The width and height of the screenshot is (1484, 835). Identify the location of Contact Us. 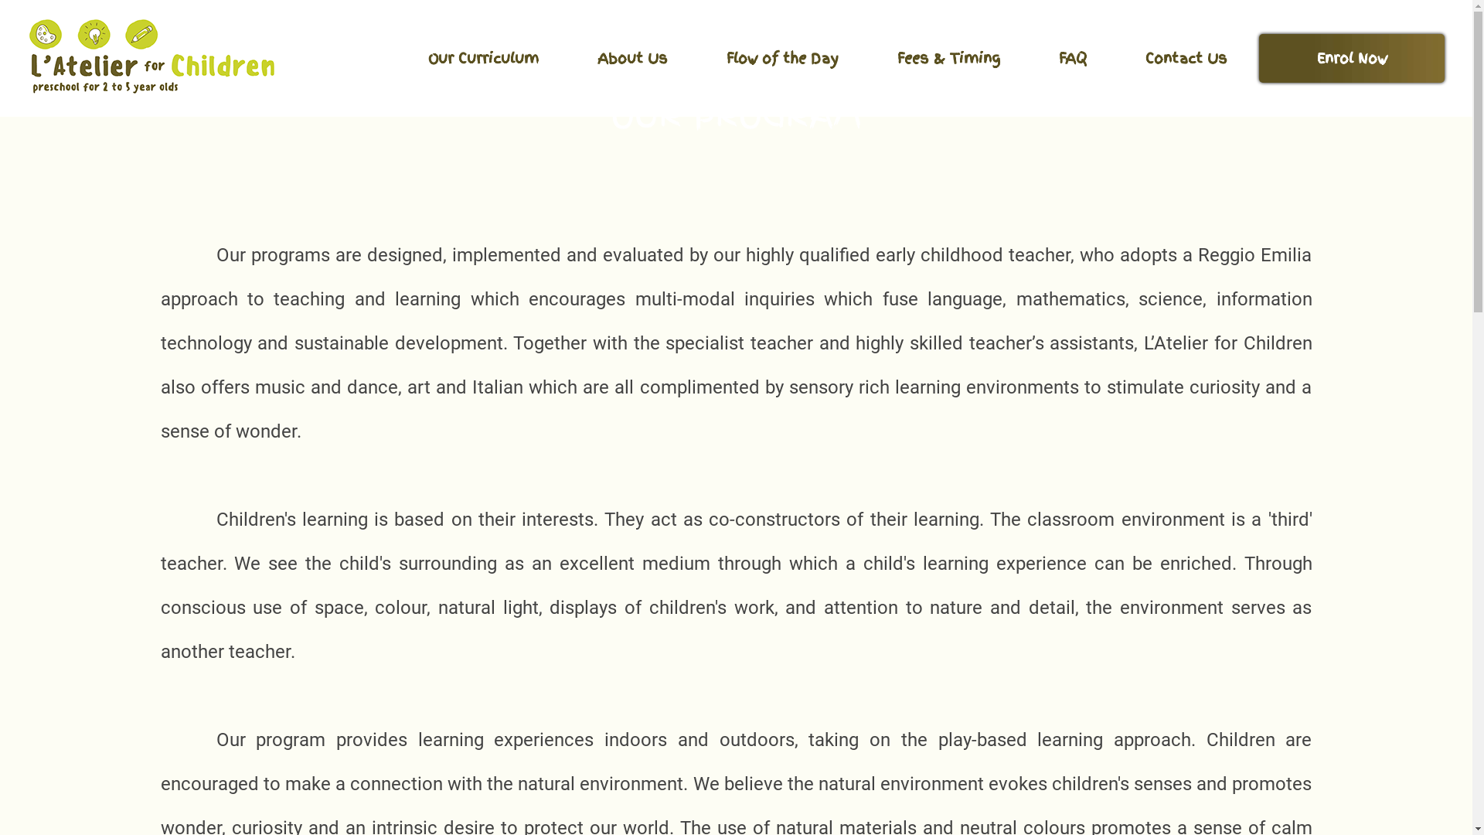
(1186, 59).